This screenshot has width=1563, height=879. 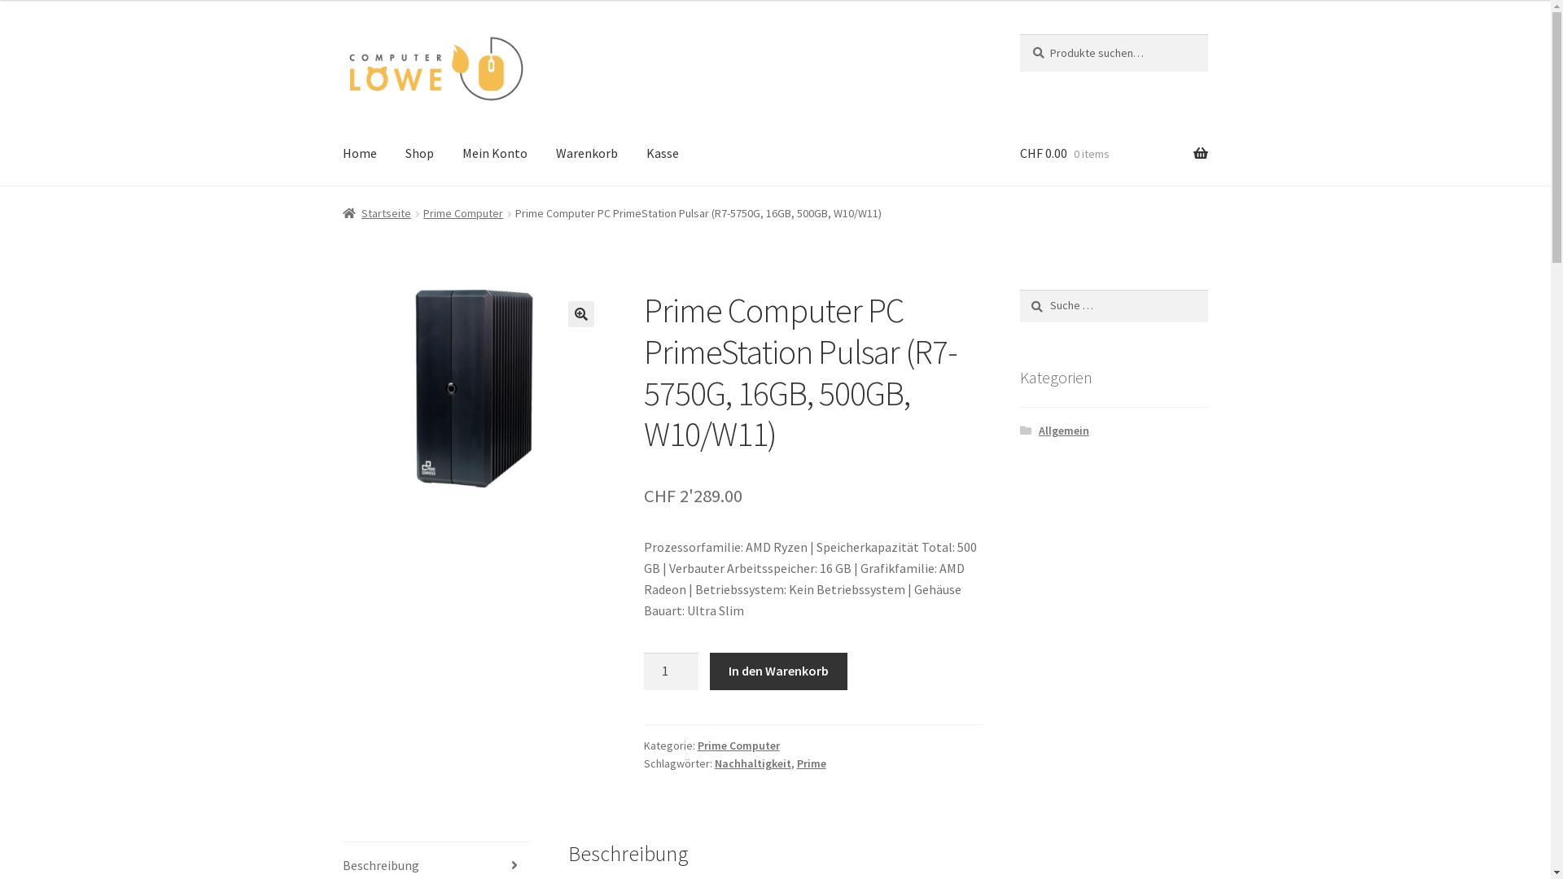 I want to click on Kasse, so click(x=663, y=154).